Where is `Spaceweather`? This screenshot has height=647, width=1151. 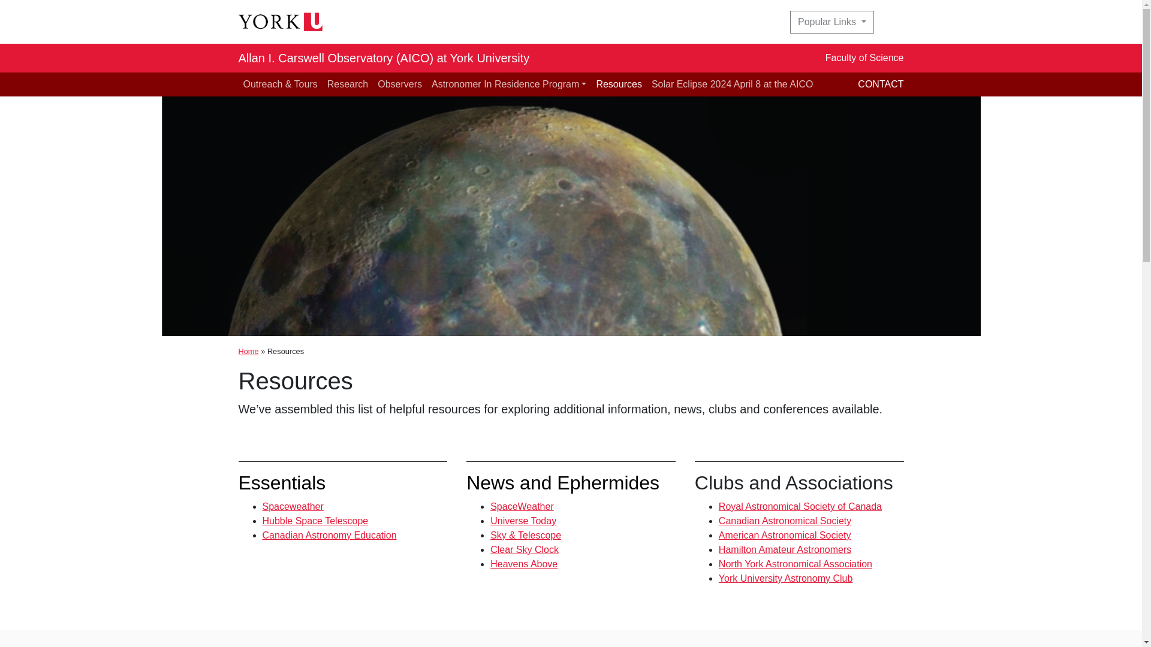
Spaceweather is located at coordinates (293, 507).